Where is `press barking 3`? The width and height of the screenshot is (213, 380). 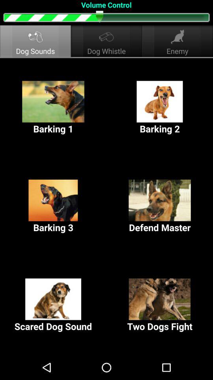
press barking 3 is located at coordinates (53, 207).